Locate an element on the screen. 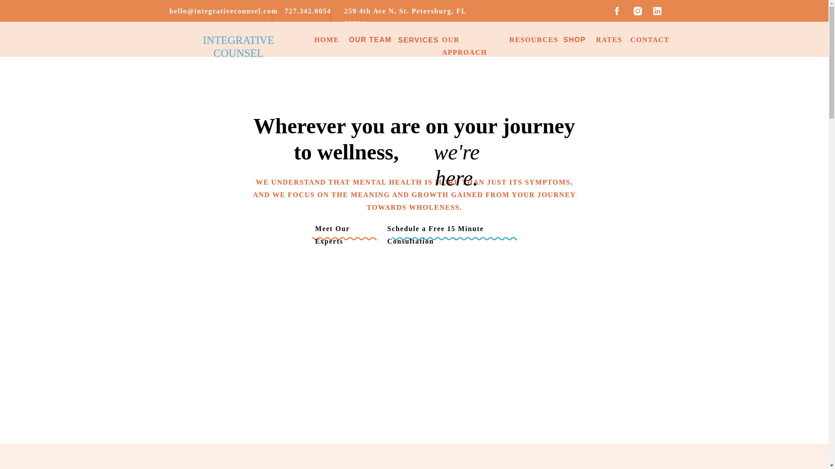 The height and width of the screenshot is (469, 835). RATES is located at coordinates (608, 39).